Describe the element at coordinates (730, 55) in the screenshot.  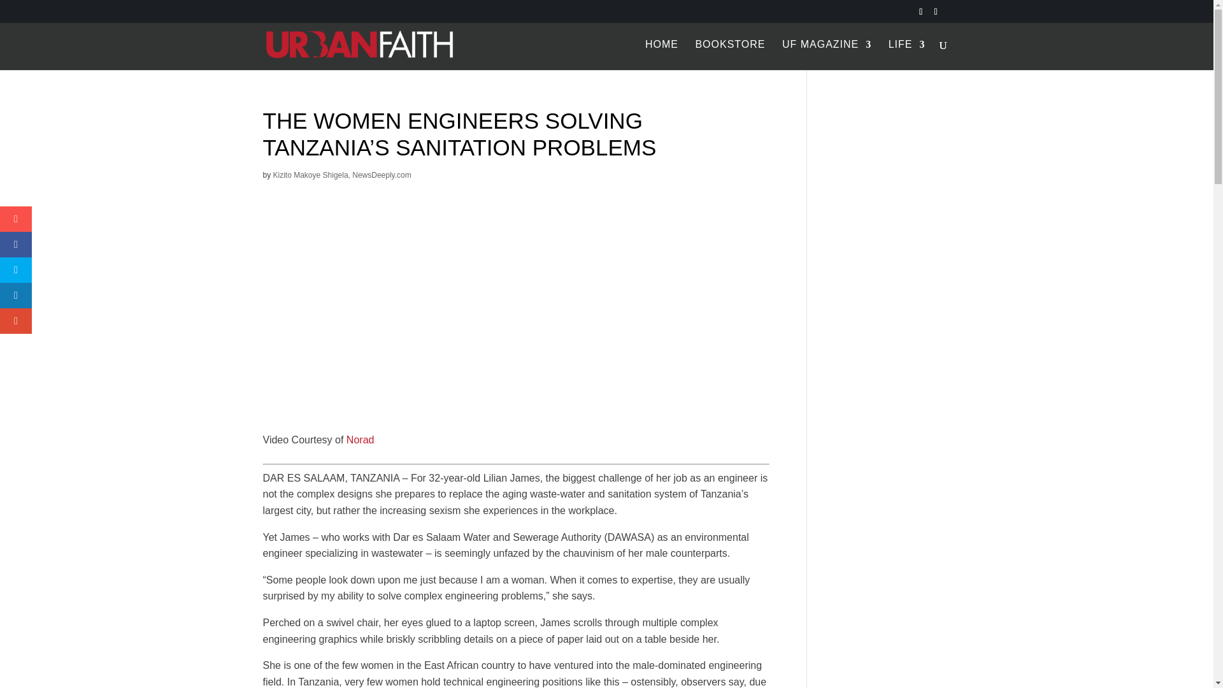
I see `BOOKSTORE` at that location.